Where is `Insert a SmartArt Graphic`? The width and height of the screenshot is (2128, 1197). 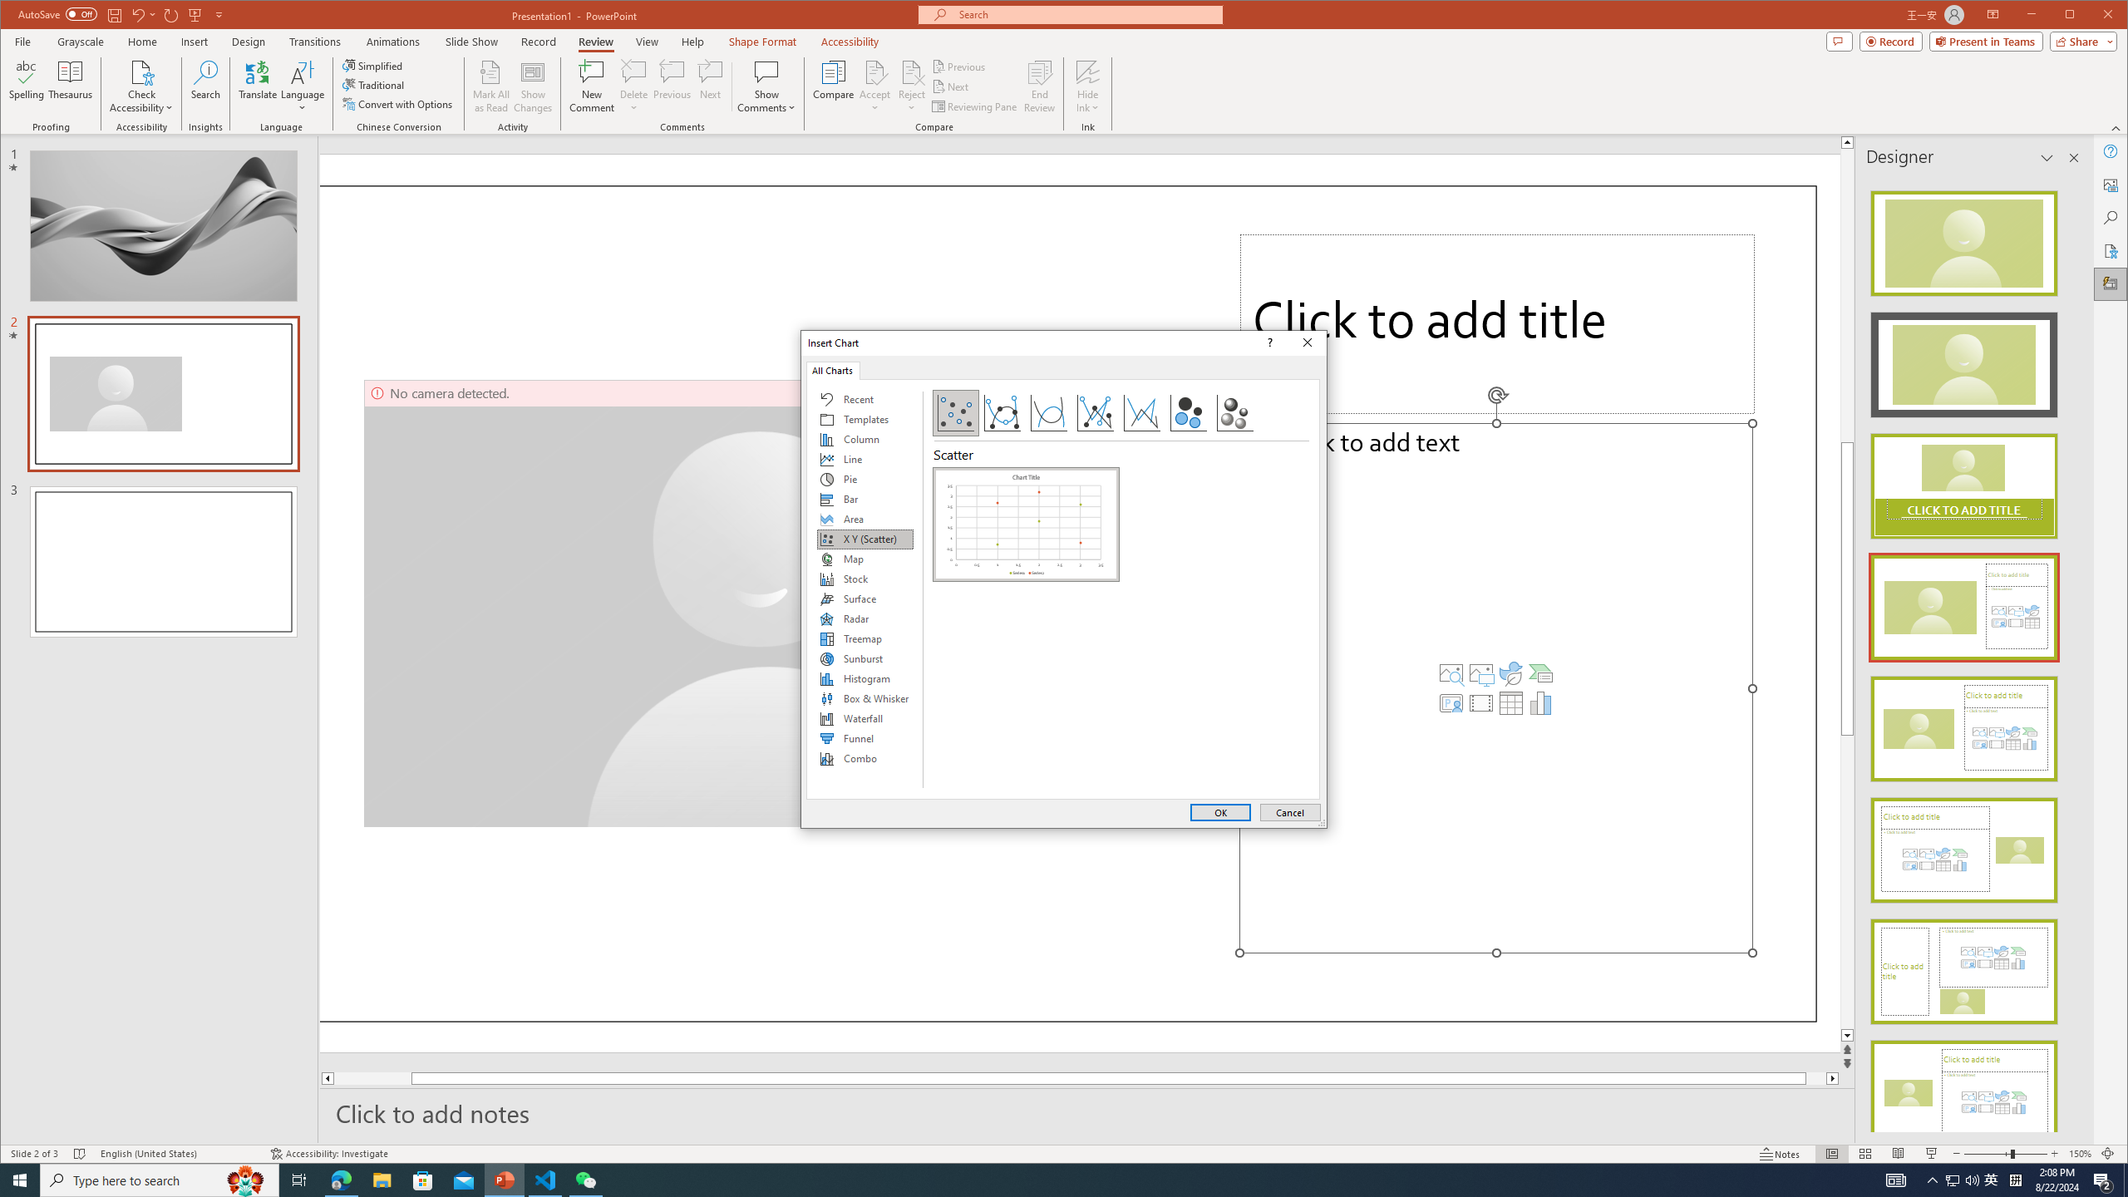
Insert a SmartArt Graphic is located at coordinates (1540, 673).